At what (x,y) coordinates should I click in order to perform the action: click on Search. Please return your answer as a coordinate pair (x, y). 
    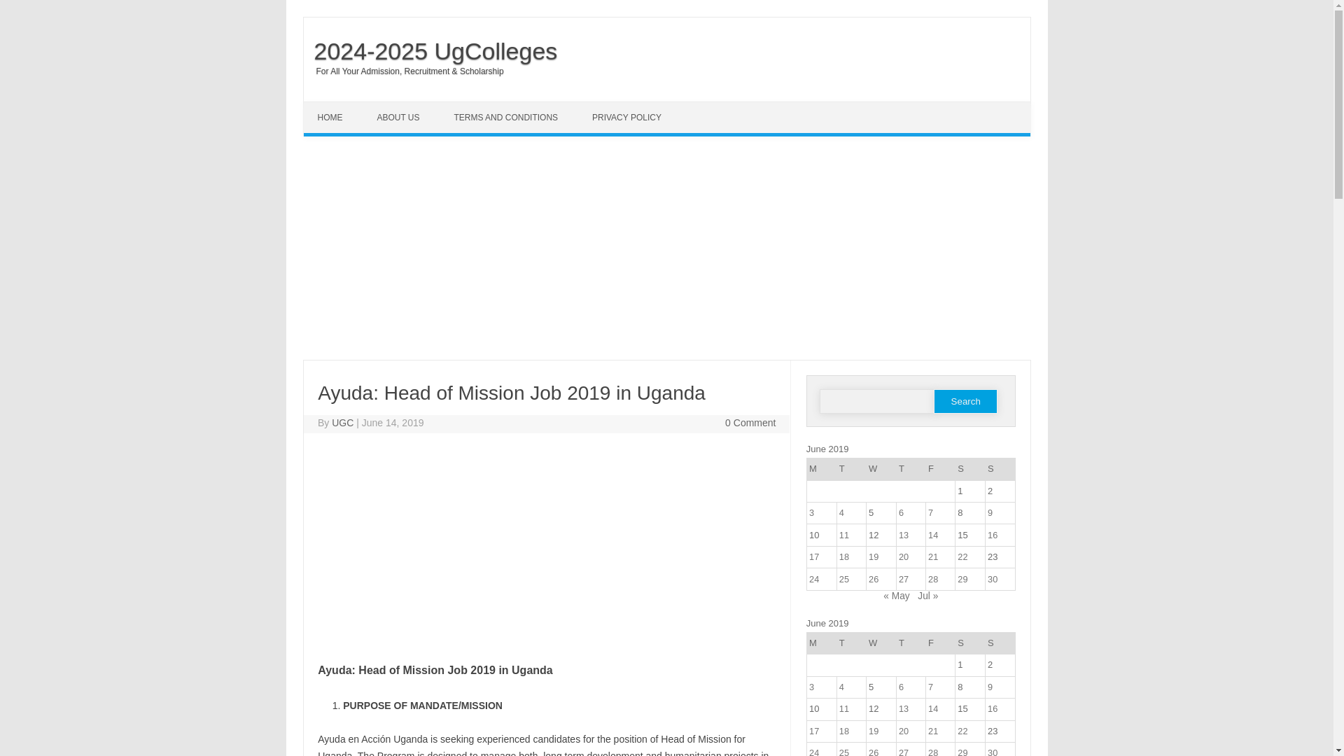
    Looking at the image, I should click on (965, 401).